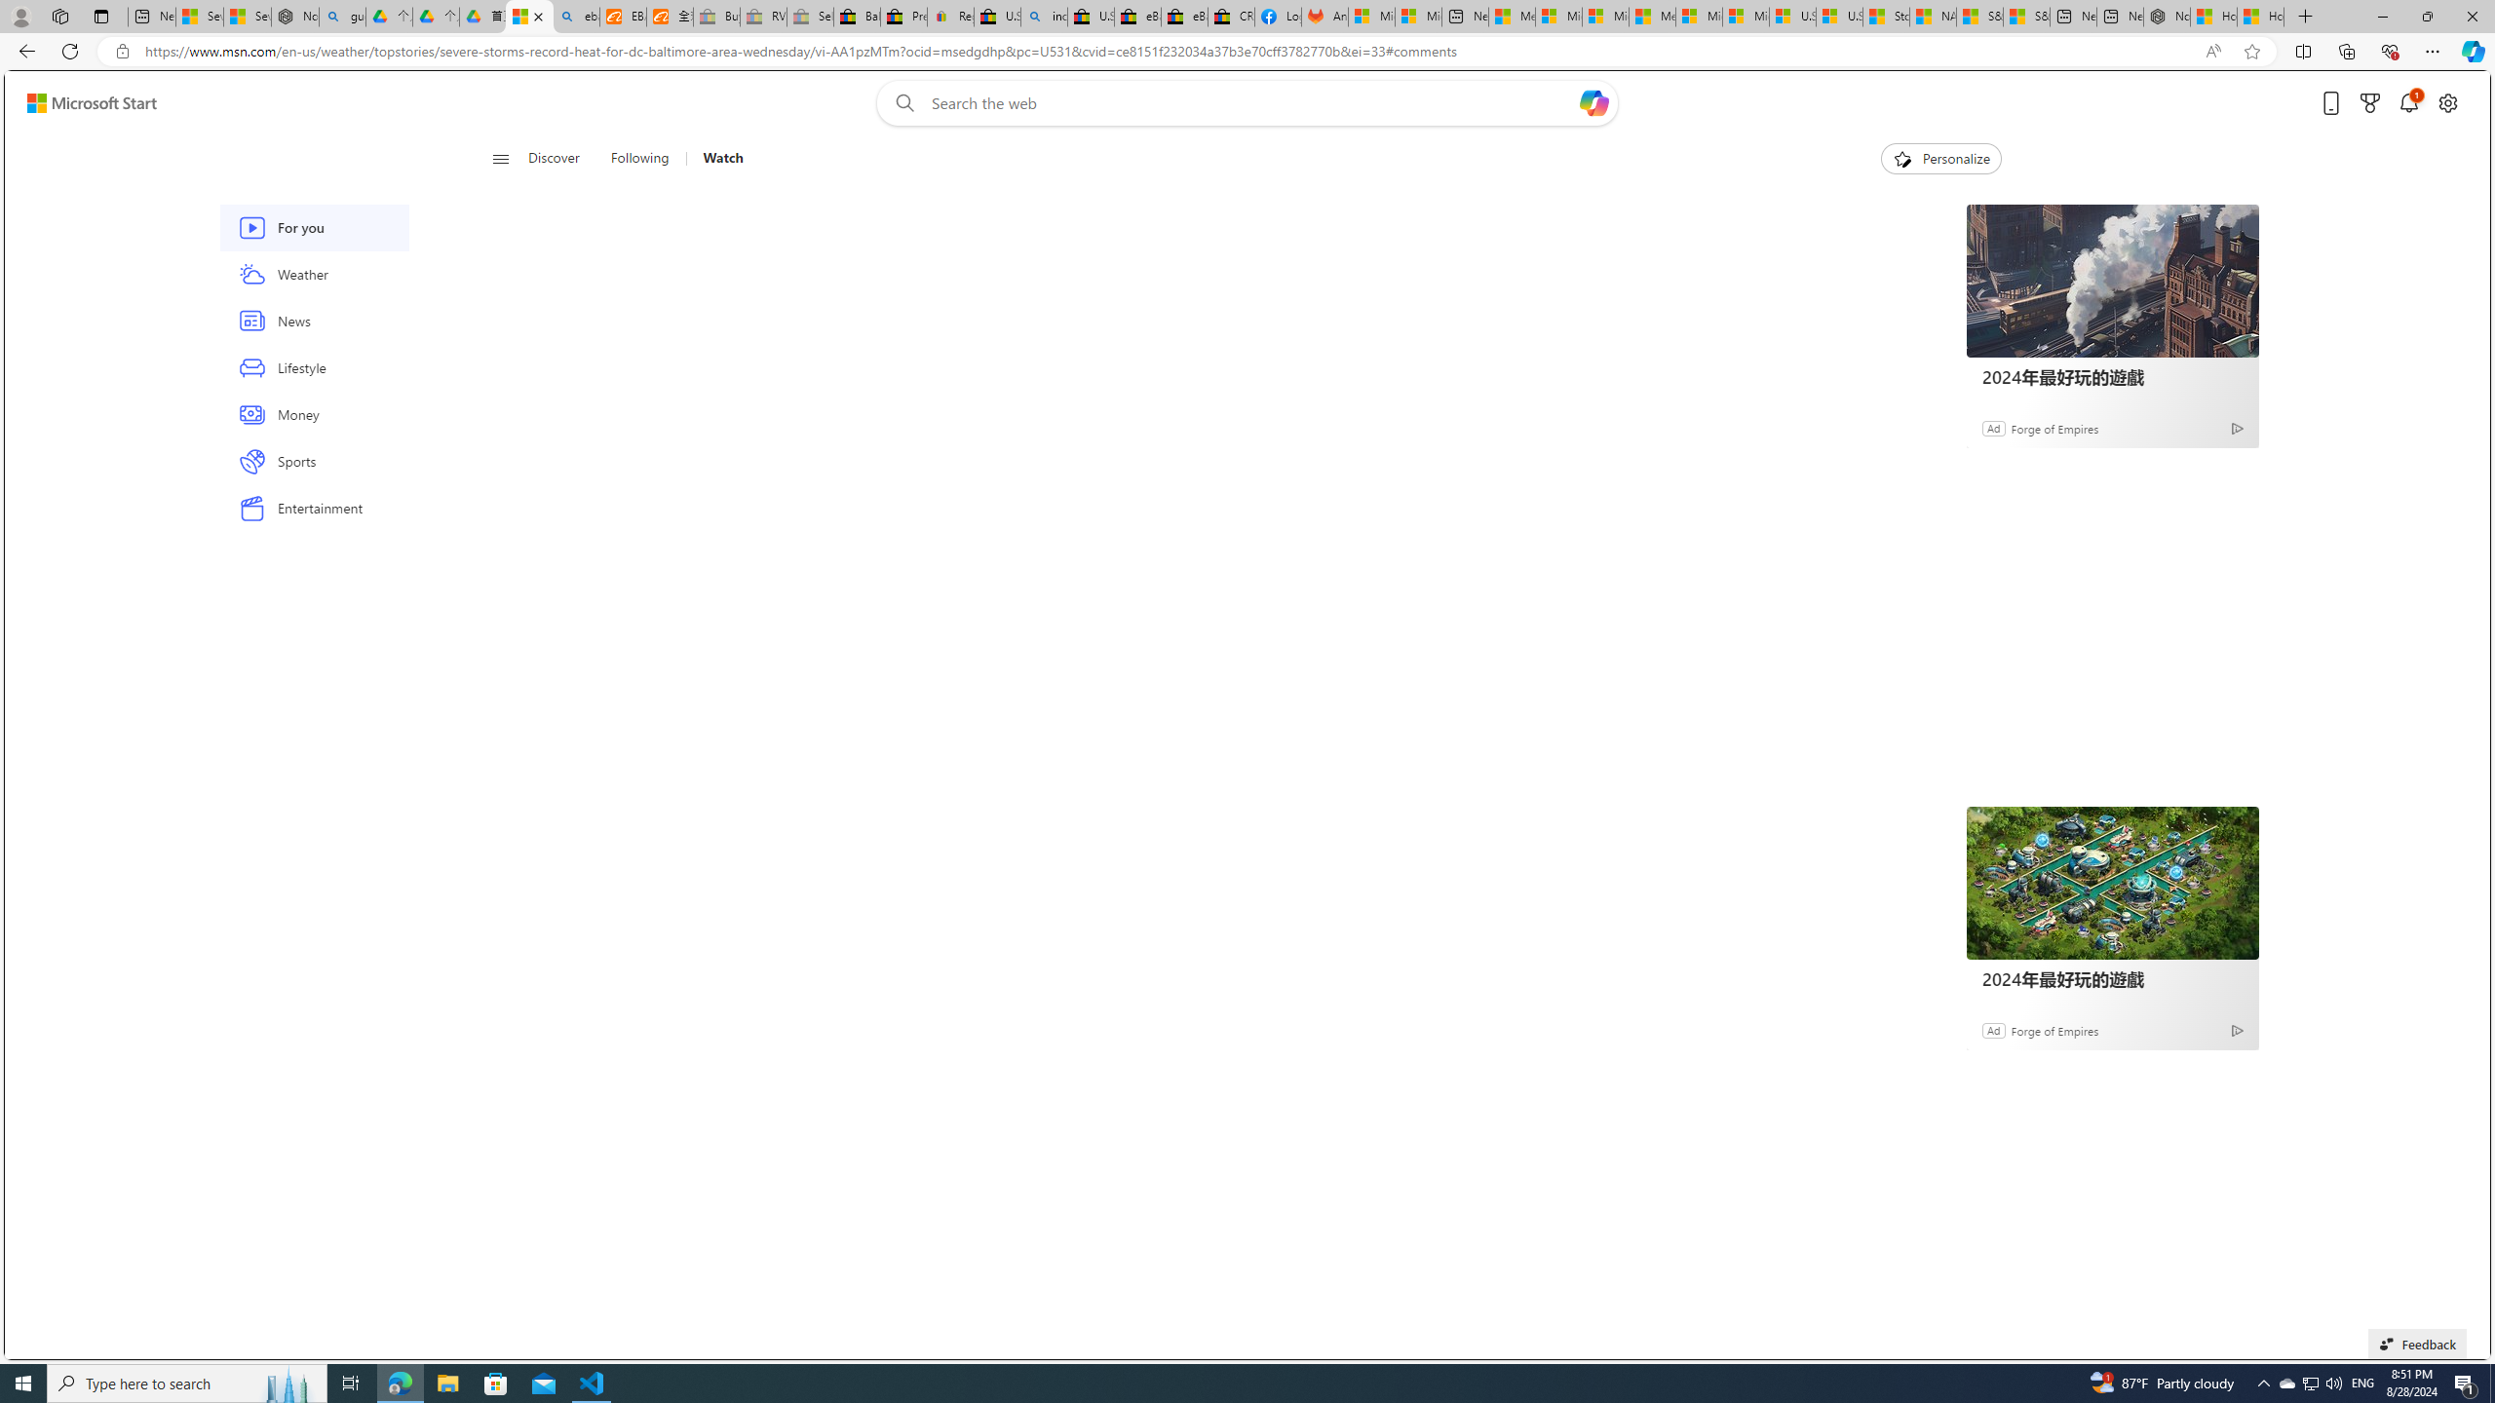 The image size is (2495, 1403). I want to click on Open settings, so click(2446, 103).